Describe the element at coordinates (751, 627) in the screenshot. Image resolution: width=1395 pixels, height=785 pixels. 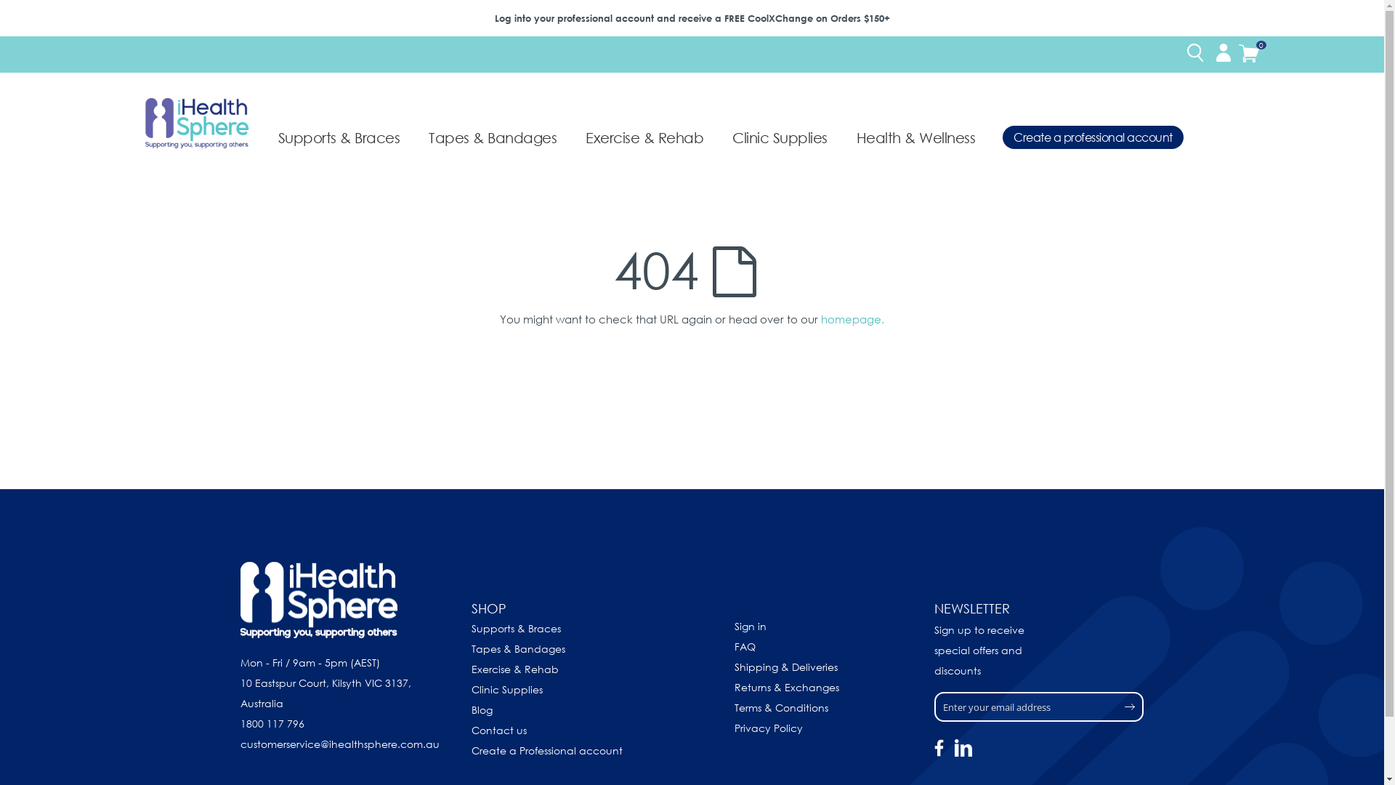
I see `Sign in` at that location.